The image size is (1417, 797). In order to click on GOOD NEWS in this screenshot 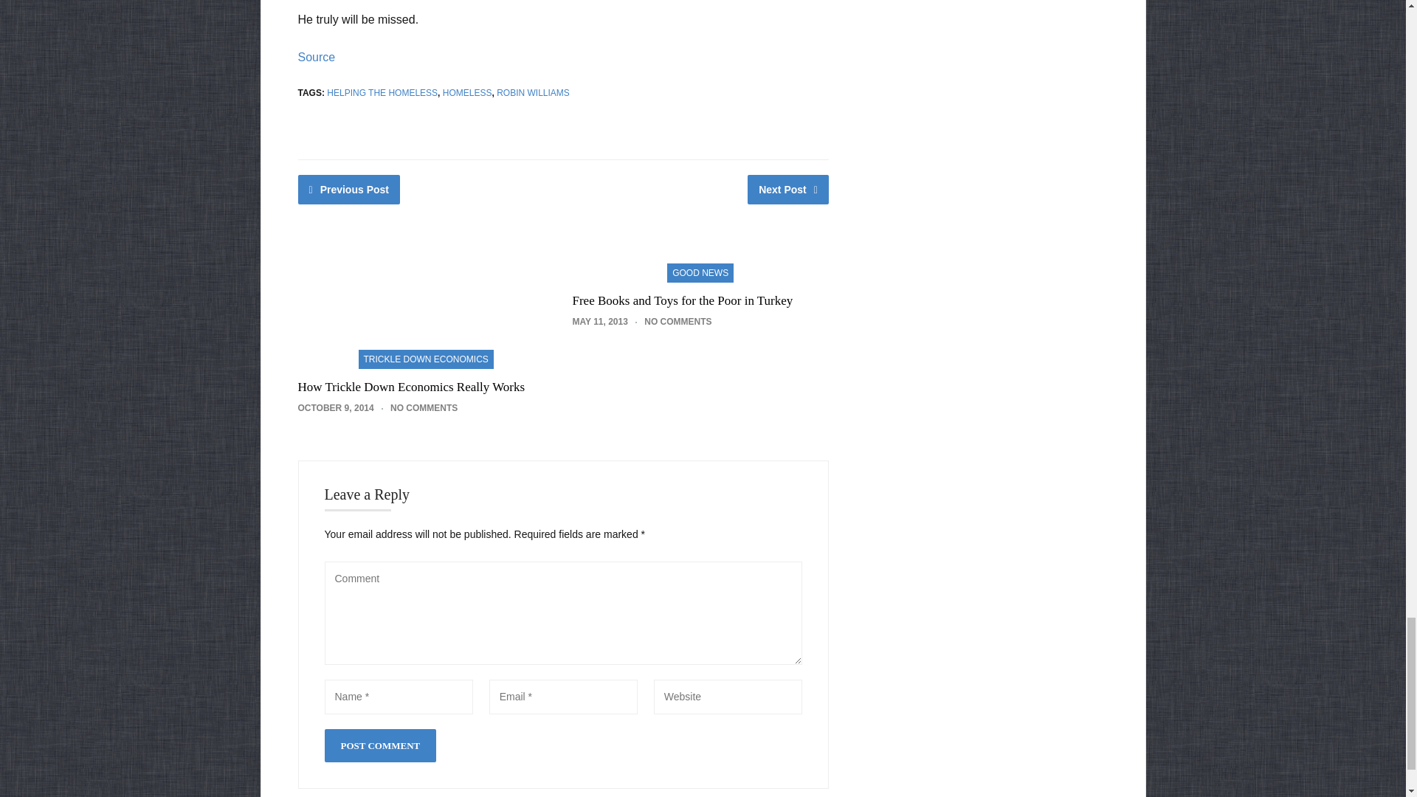, I will do `click(700, 272)`.